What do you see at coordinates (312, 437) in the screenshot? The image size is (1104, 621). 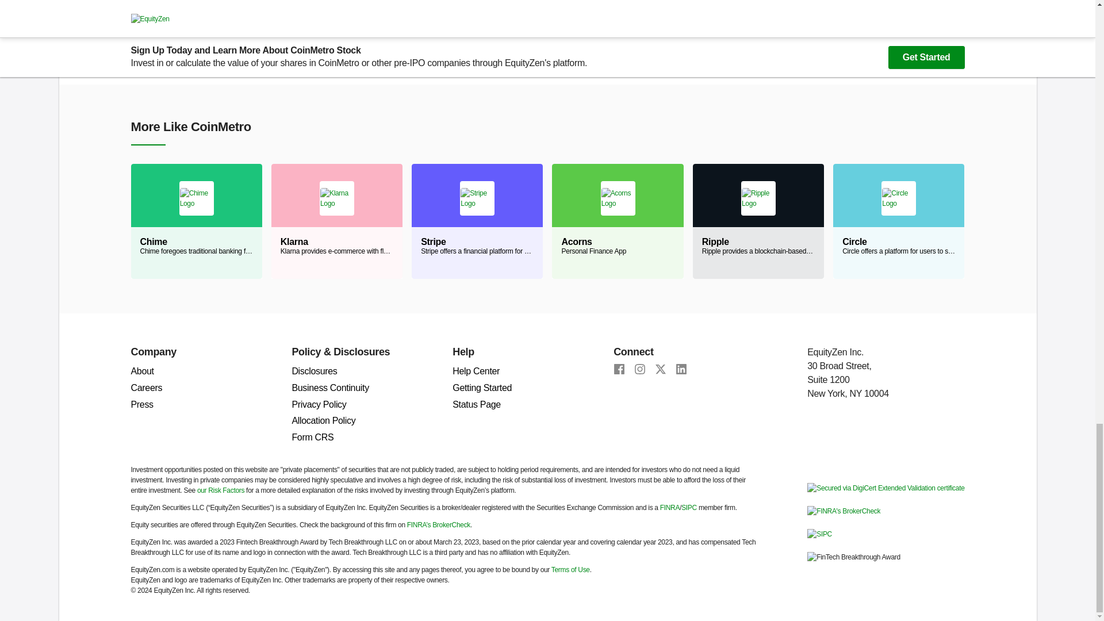 I see `Form CRS` at bounding box center [312, 437].